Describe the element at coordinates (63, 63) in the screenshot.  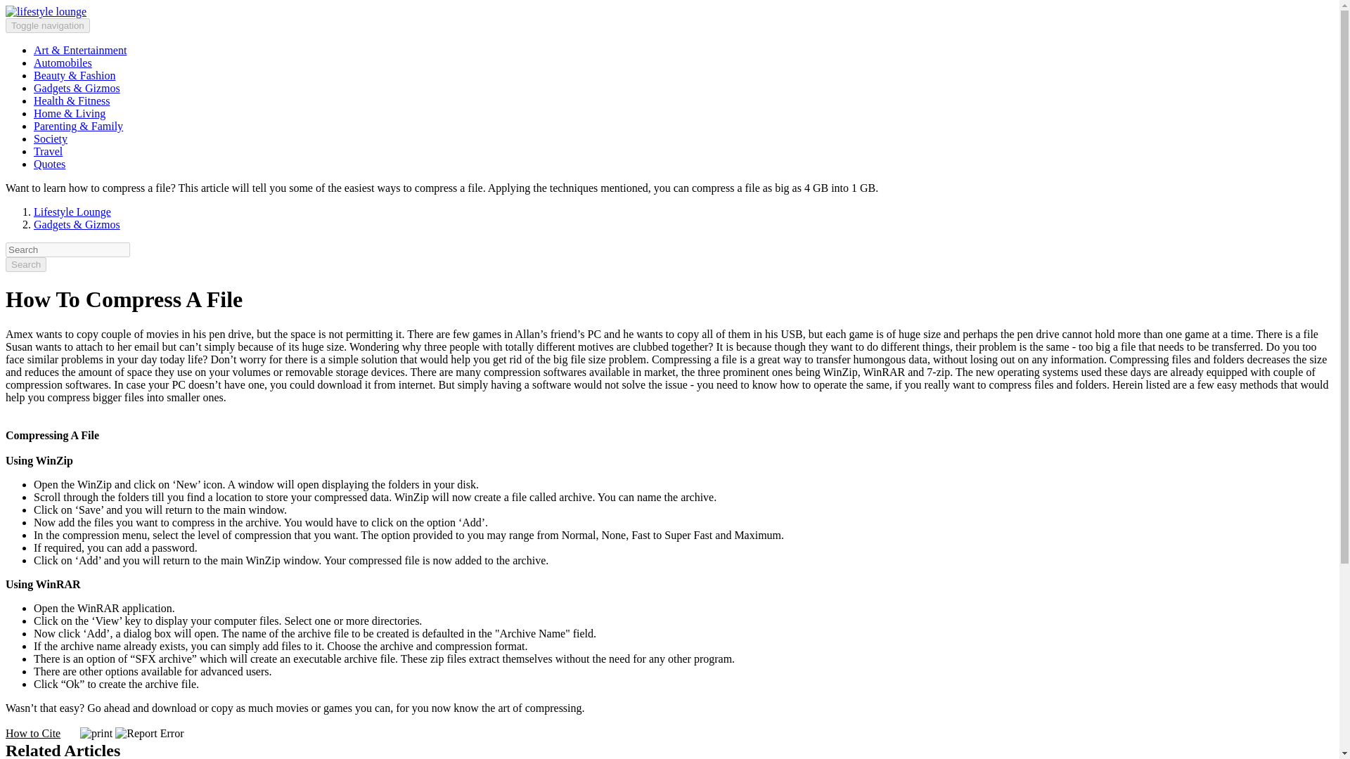
I see `Automobiles` at that location.